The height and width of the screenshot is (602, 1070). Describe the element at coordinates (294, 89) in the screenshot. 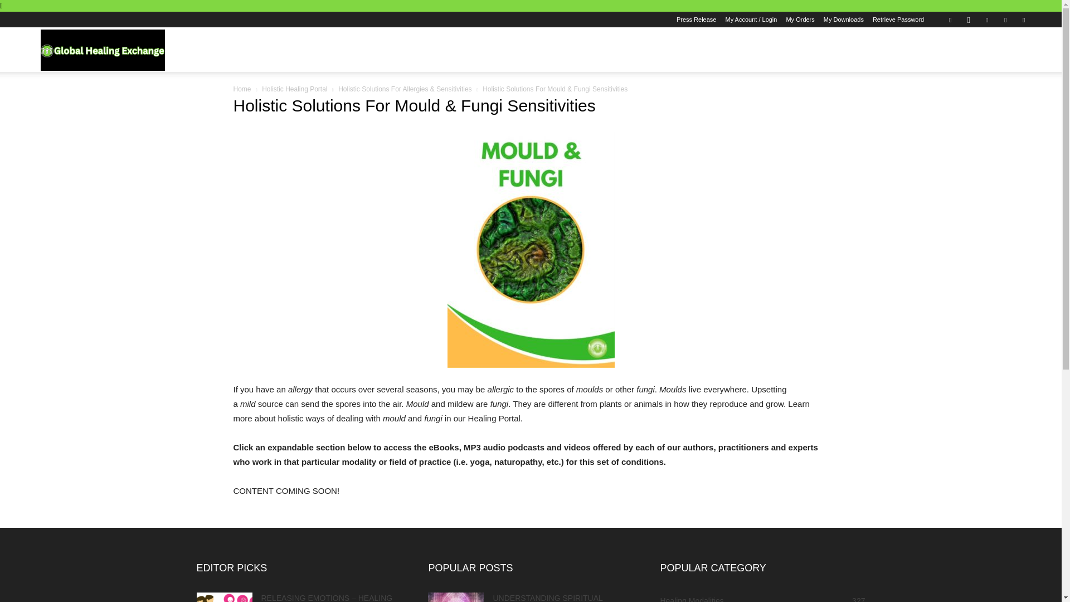

I see `Holistic Healing Portal` at that location.